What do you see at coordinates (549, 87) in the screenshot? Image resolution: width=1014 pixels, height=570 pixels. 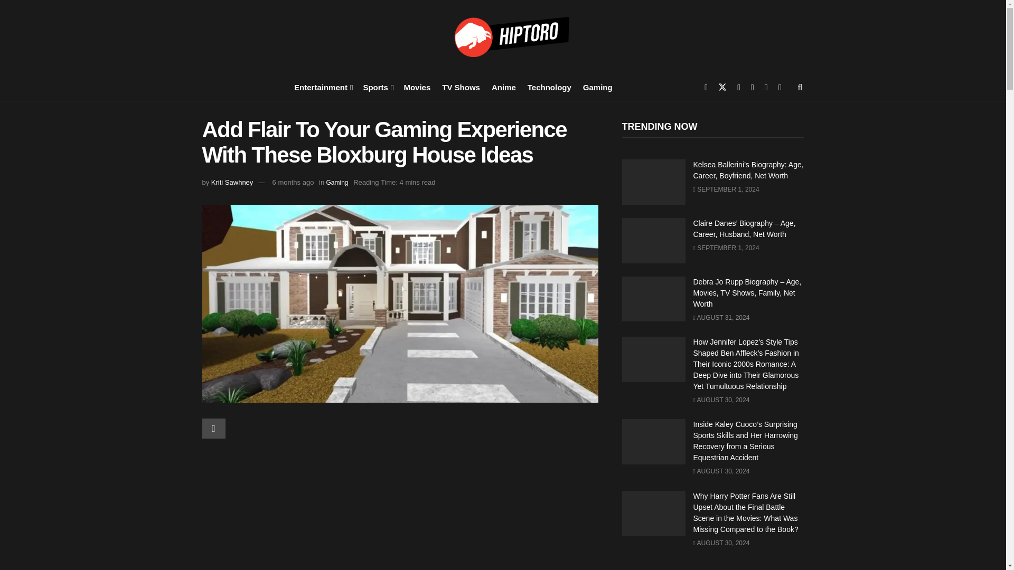 I see `Technology` at bounding box center [549, 87].